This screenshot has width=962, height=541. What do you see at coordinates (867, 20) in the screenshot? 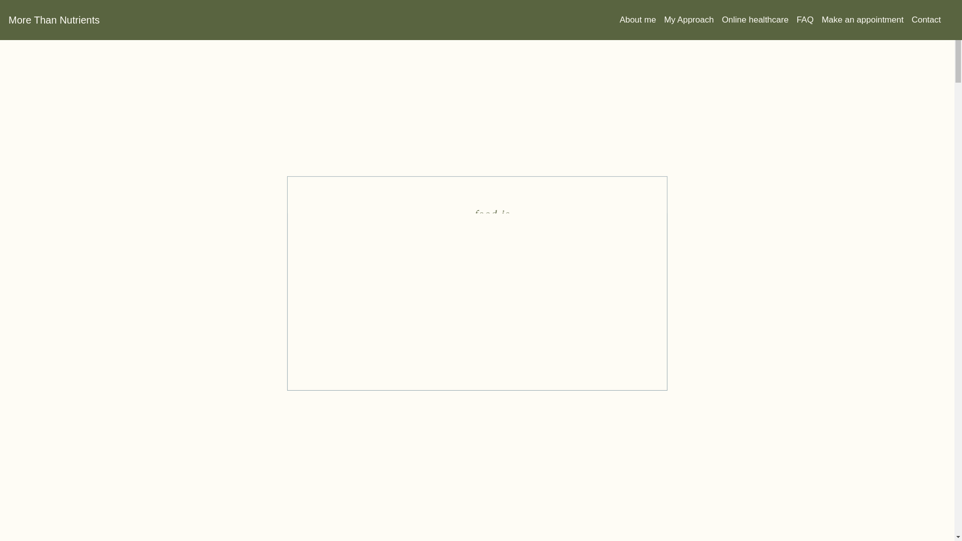
I see `Make an appointment` at bounding box center [867, 20].